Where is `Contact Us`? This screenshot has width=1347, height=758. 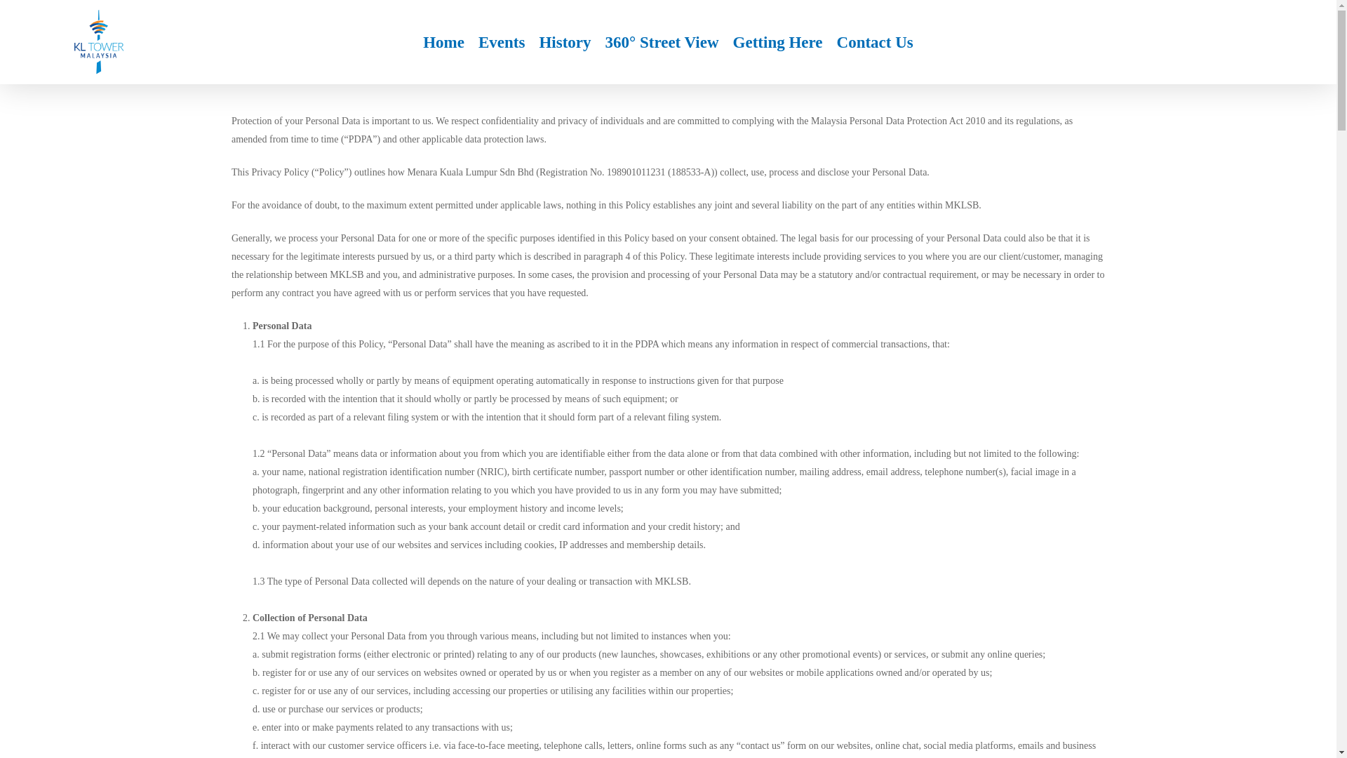 Contact Us is located at coordinates (874, 41).